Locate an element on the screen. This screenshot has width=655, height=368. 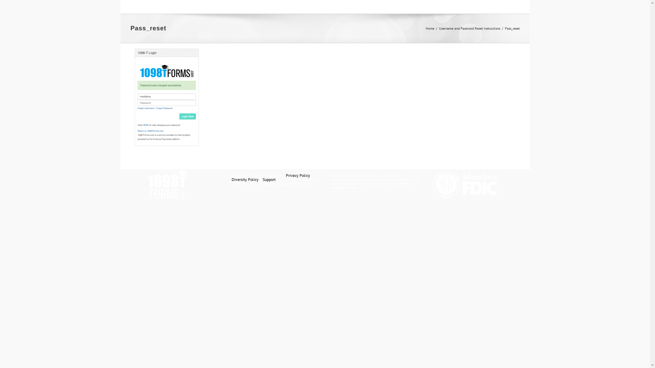
EDUCATOR LOGIN is located at coordinates (315, 7).